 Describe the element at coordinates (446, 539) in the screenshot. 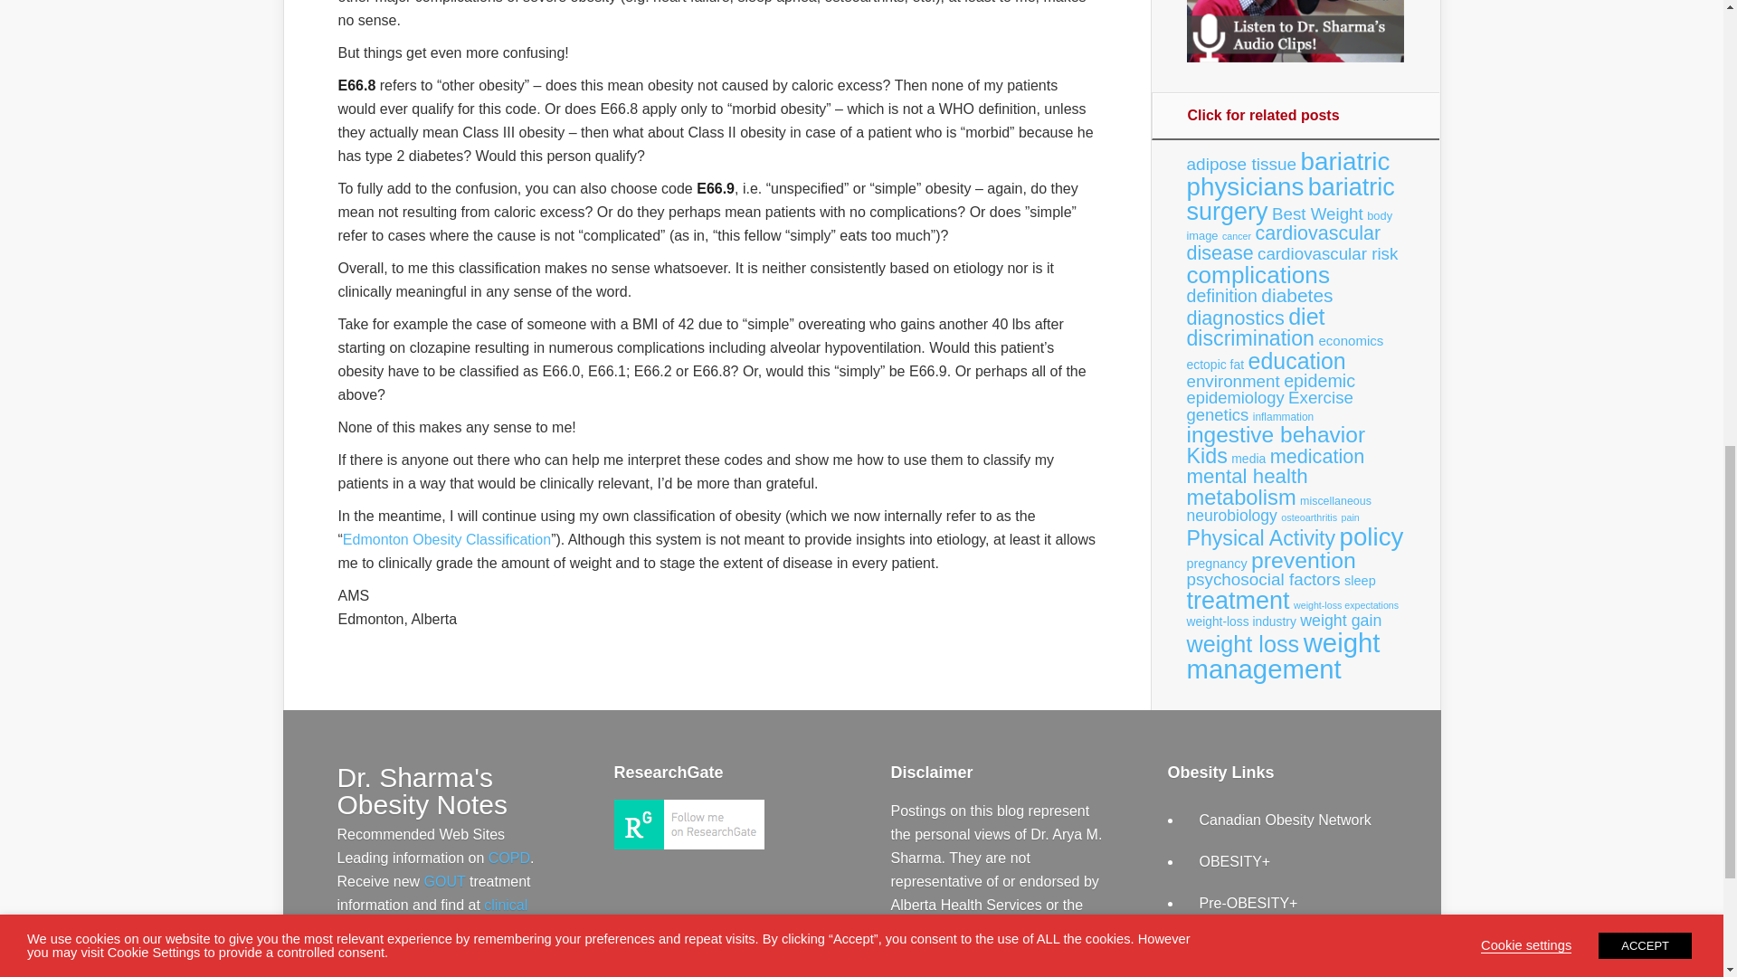

I see `Edmonton Obesity Classification` at that location.